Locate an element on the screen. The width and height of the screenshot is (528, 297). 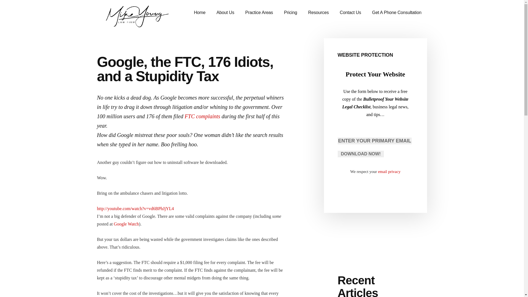
Contact Us is located at coordinates (350, 13).